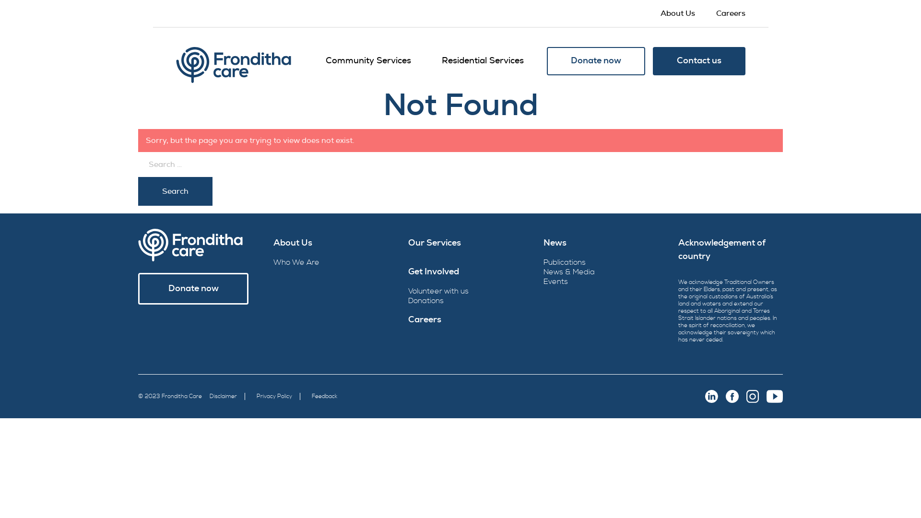 The image size is (921, 518). I want to click on News, so click(596, 243).